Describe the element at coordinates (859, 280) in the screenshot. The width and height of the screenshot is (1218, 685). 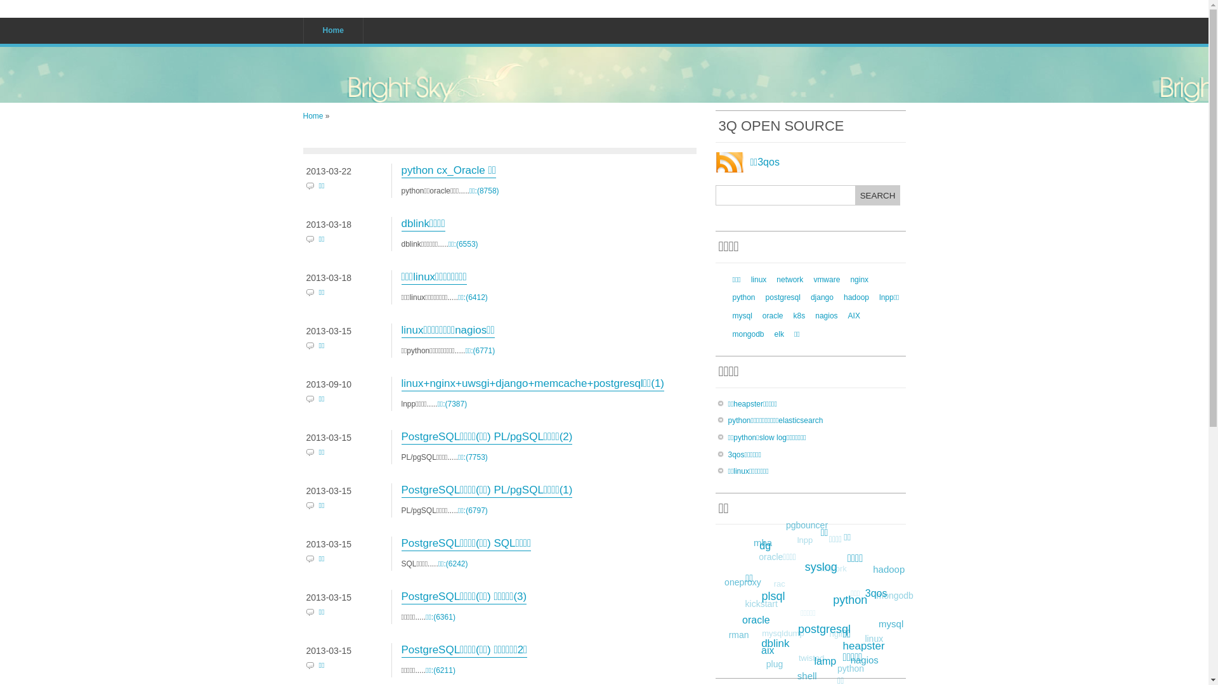
I see `nginx` at that location.